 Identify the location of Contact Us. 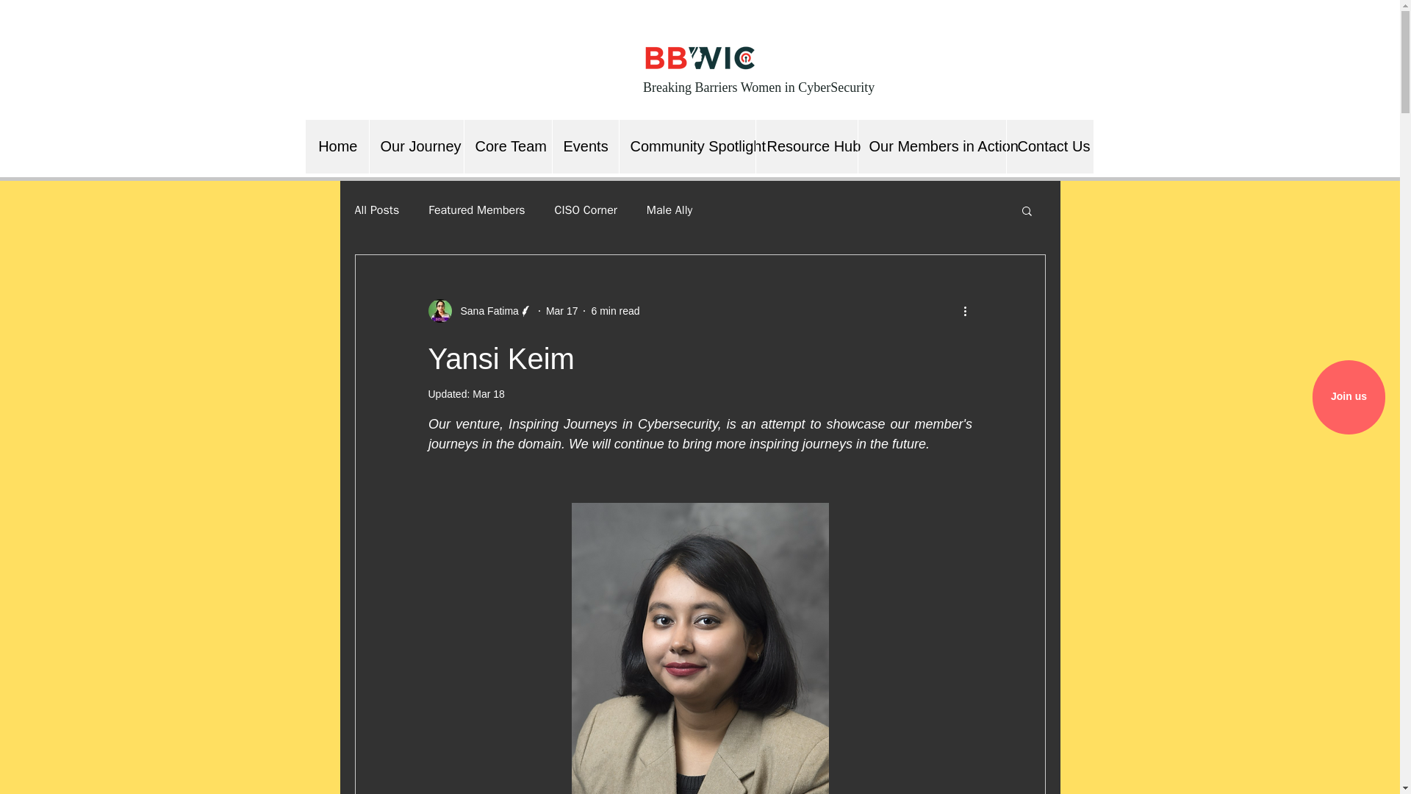
(1048, 147).